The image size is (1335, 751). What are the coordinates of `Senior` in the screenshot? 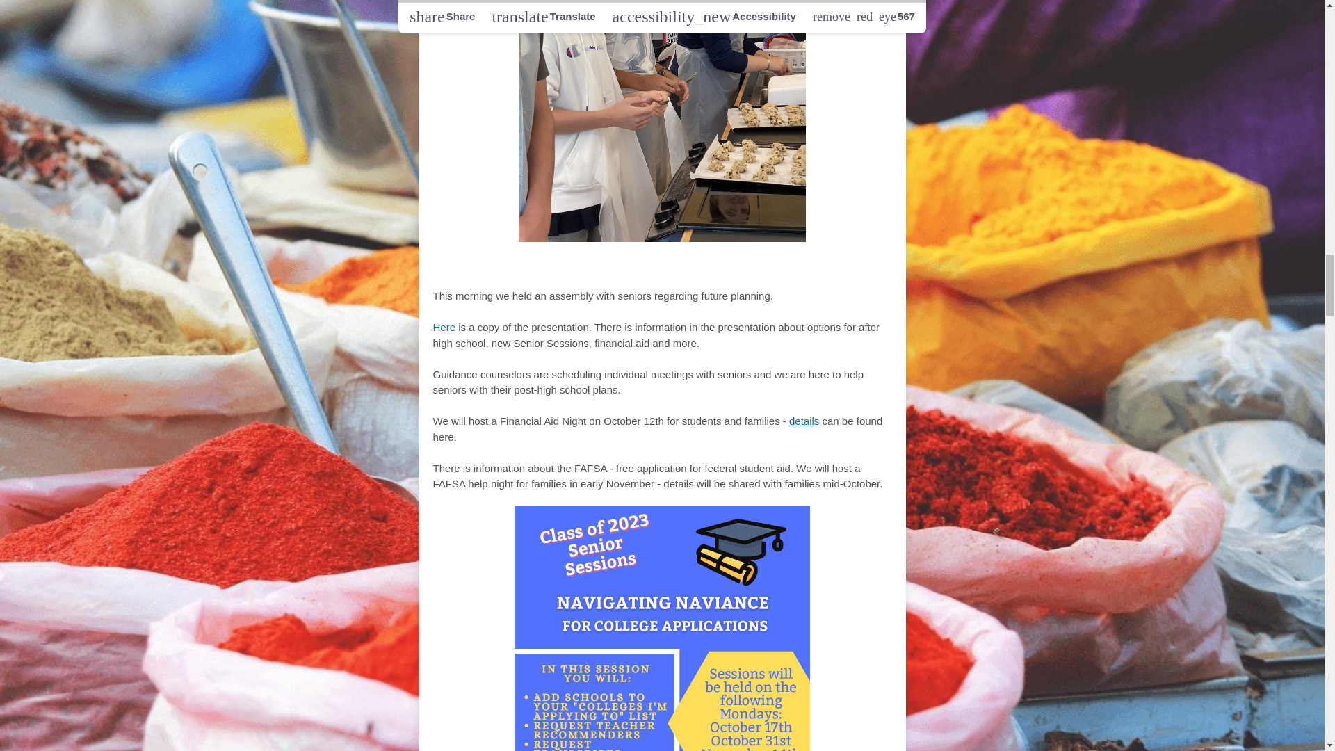 It's located at (531, 267).